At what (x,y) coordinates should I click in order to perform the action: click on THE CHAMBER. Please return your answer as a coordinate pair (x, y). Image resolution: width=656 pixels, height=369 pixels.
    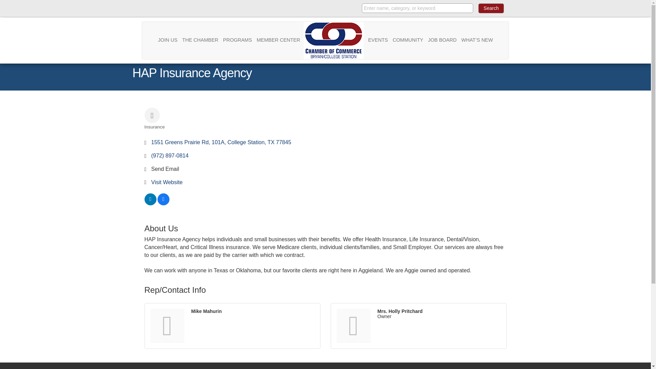
    Looking at the image, I should click on (200, 40).